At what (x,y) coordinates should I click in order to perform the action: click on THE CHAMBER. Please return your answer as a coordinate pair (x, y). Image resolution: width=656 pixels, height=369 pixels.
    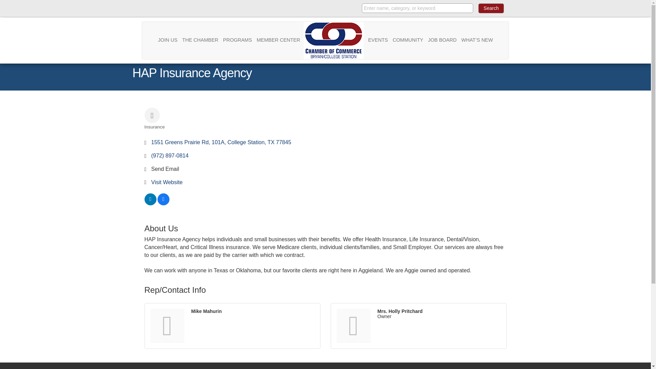
    Looking at the image, I should click on (200, 40).